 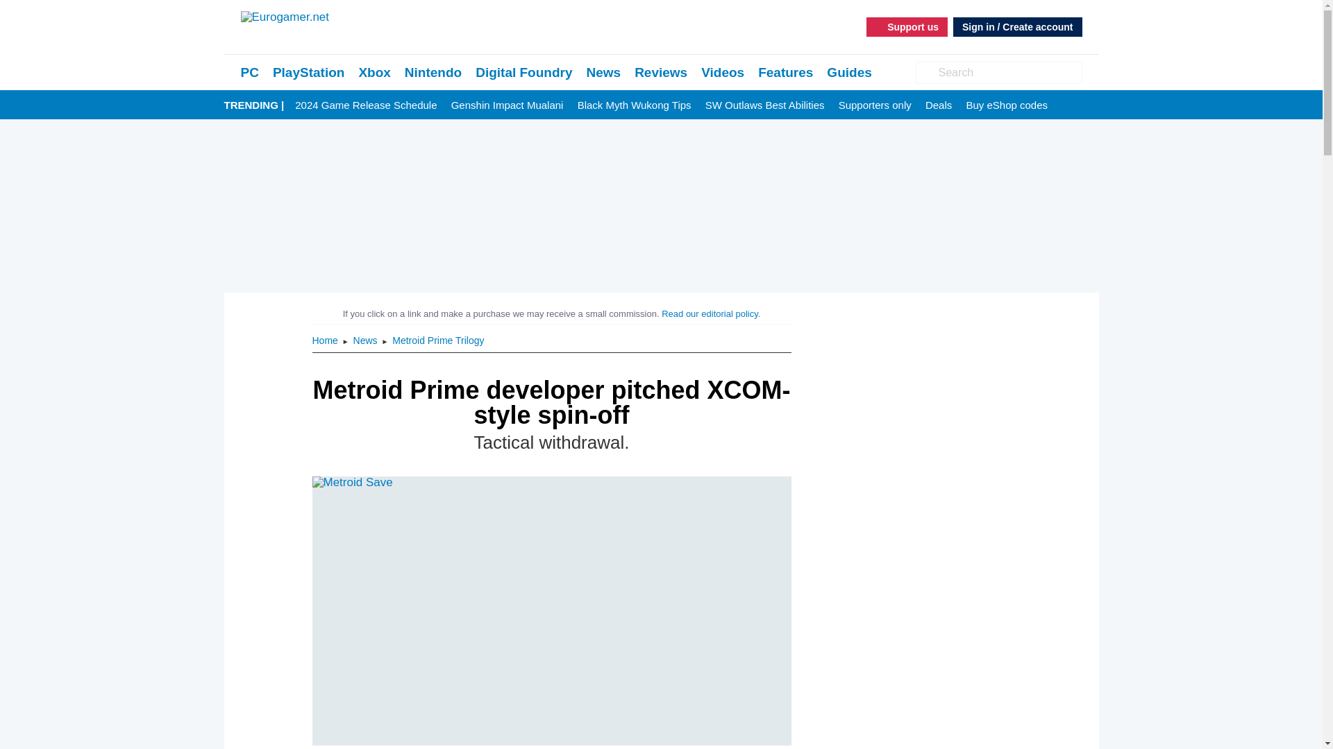 I want to click on Videos, so click(x=722, y=72).